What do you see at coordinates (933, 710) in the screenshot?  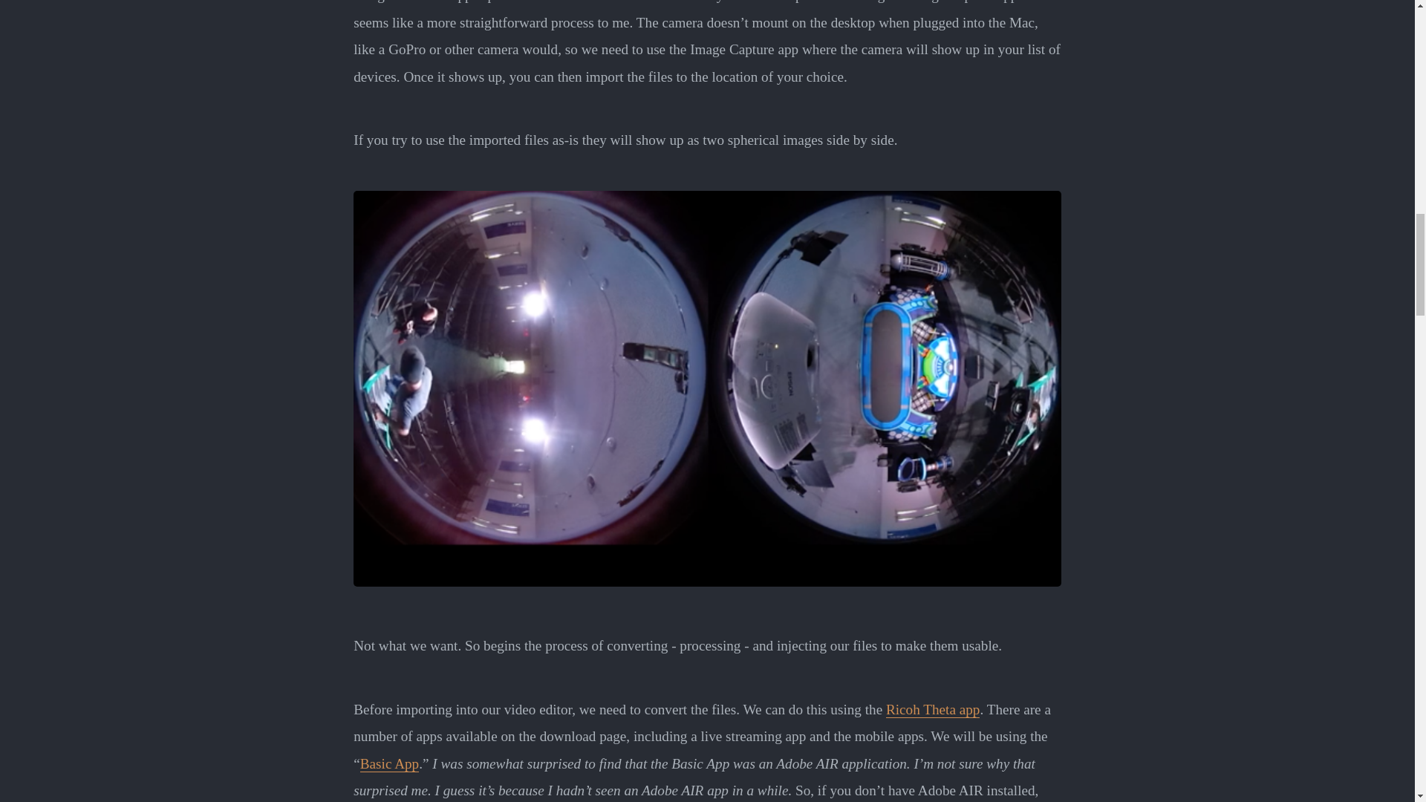 I see `Ricoh Theta app` at bounding box center [933, 710].